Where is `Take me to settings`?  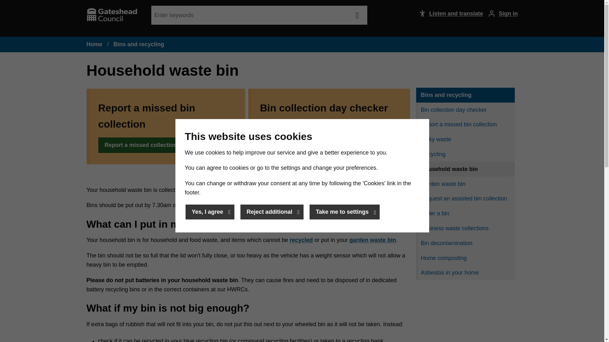 Take me to settings is located at coordinates (344, 212).